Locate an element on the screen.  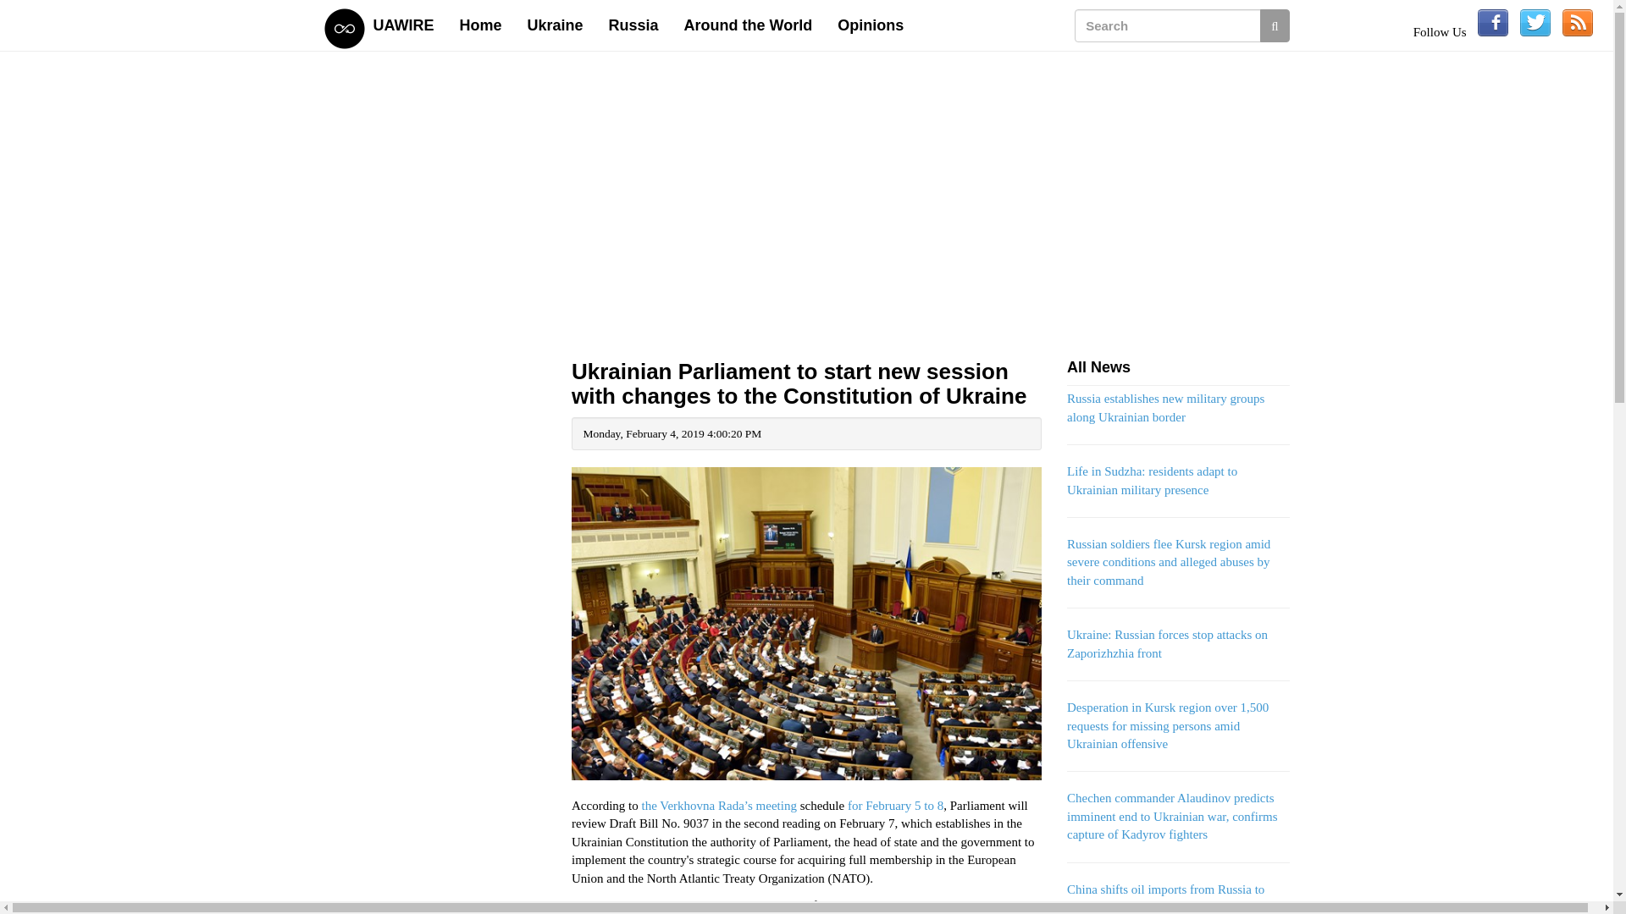
Subscribe to our rss feed is located at coordinates (1578, 22).